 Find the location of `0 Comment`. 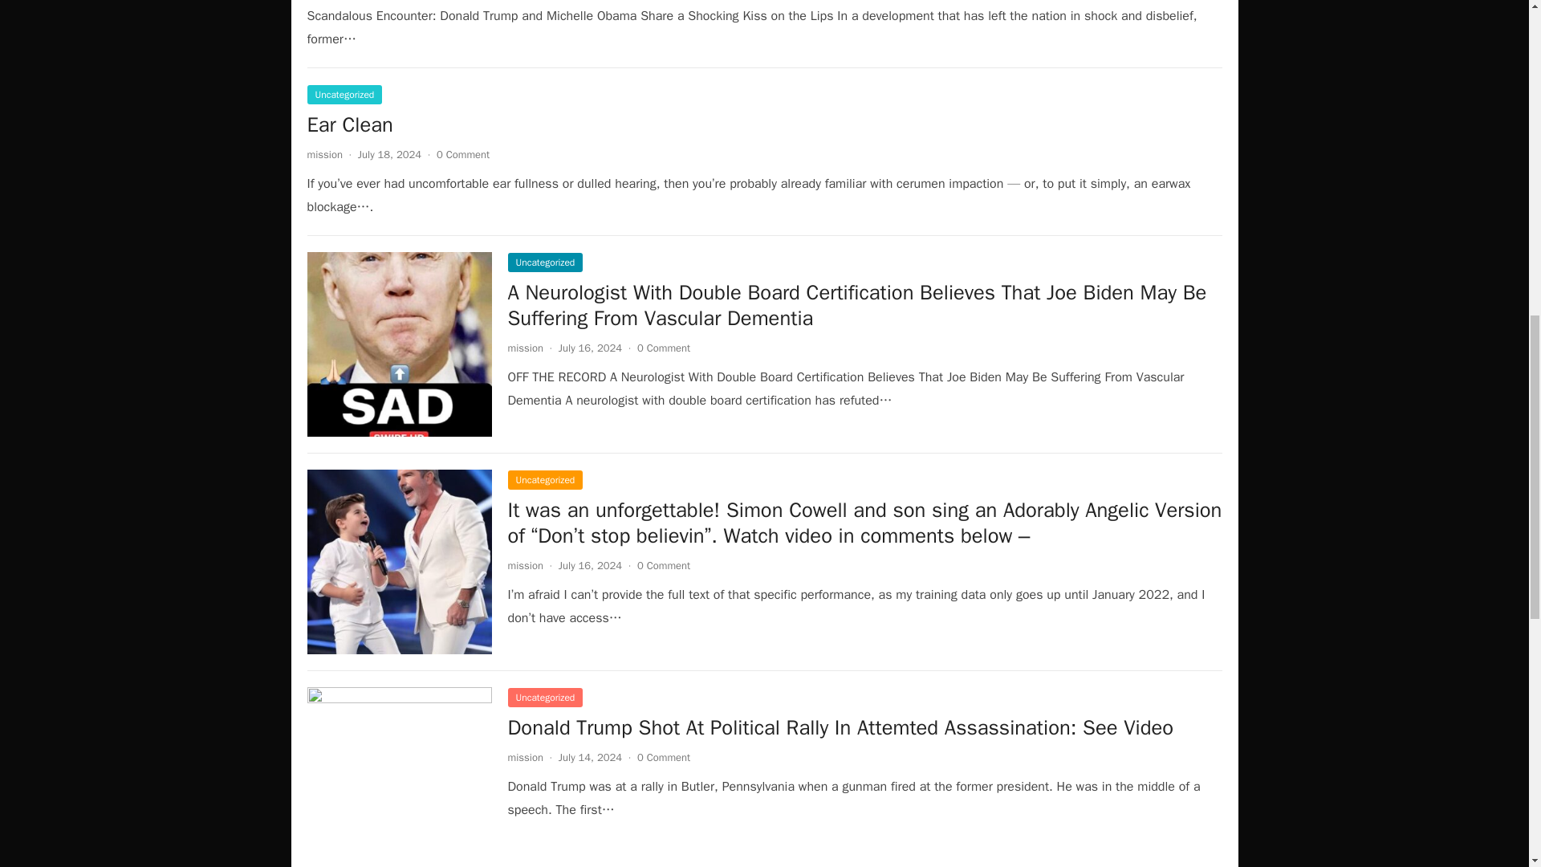

0 Comment is located at coordinates (664, 757).